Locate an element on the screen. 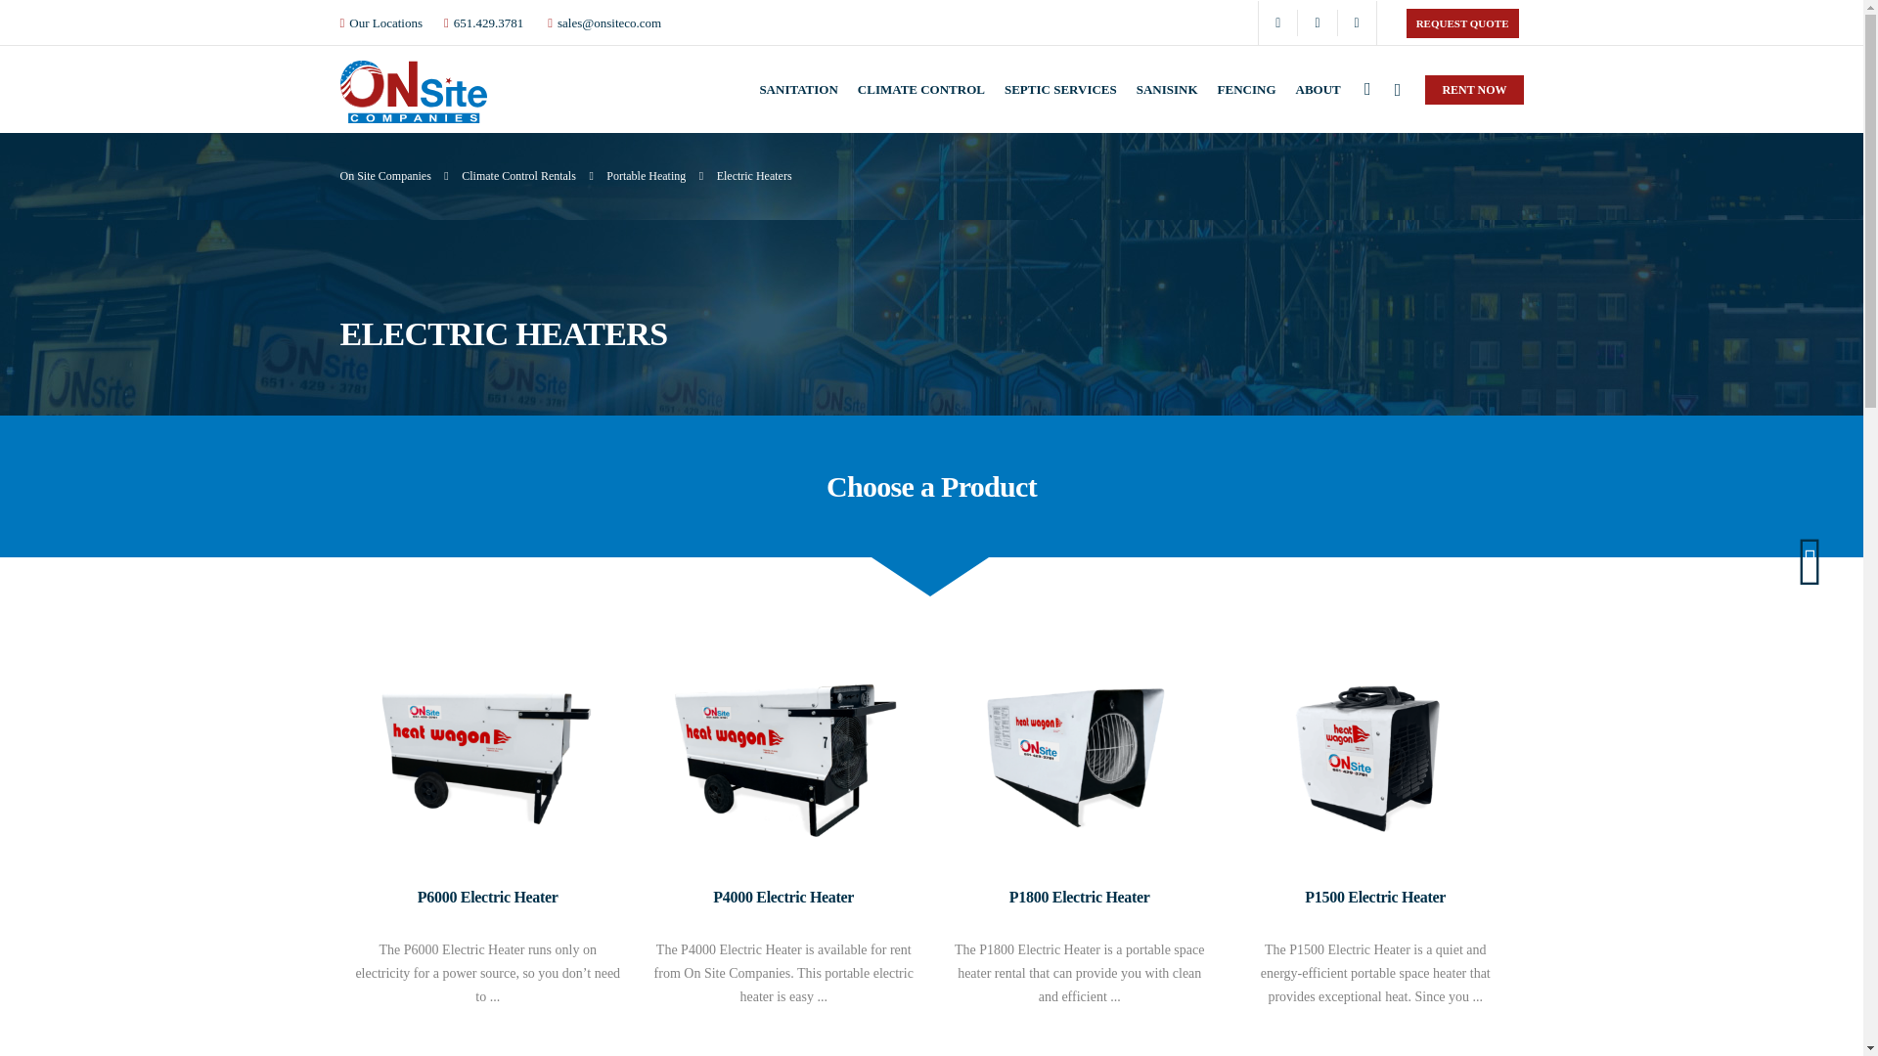 Image resolution: width=1878 pixels, height=1056 pixels. Our Locations is located at coordinates (385, 23).